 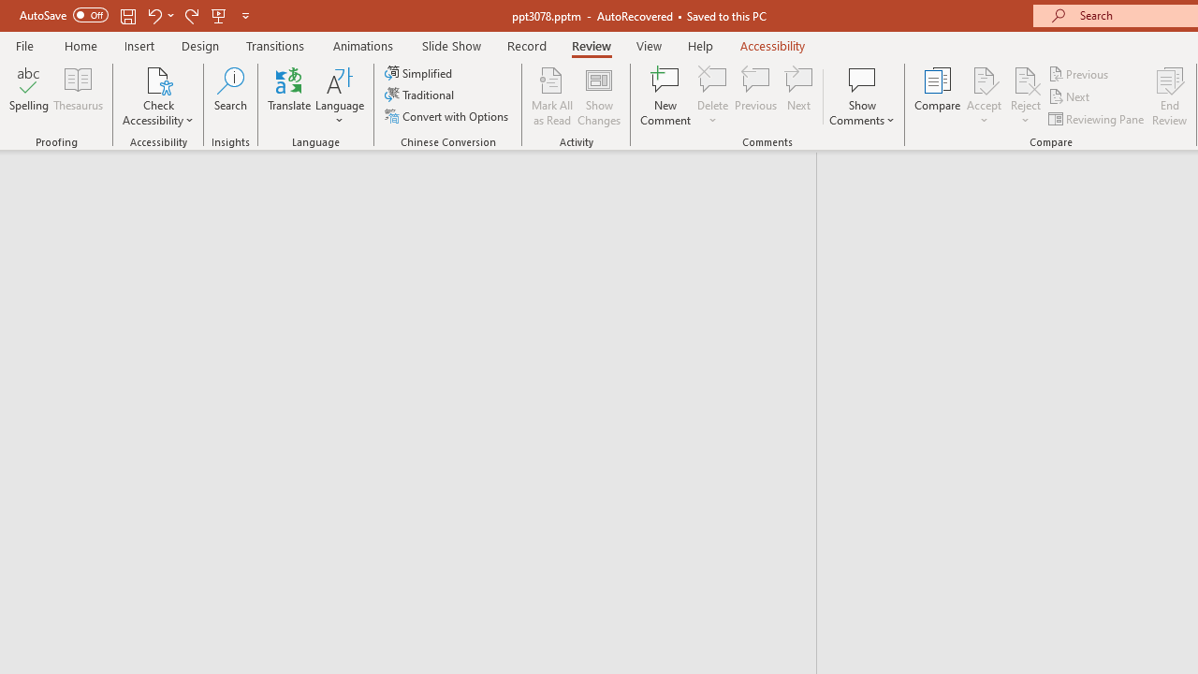 I want to click on End Review, so click(x=1170, y=95).